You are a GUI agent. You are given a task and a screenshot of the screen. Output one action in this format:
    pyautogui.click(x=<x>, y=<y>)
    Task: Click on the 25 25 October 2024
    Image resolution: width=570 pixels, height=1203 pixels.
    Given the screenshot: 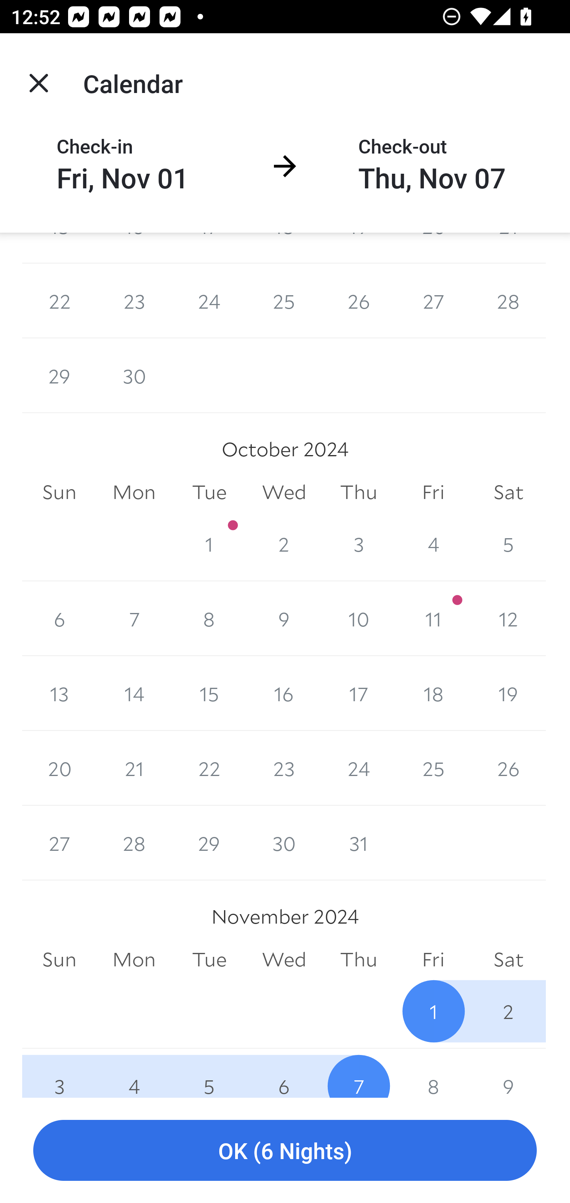 What is the action you would take?
    pyautogui.click(x=433, y=768)
    